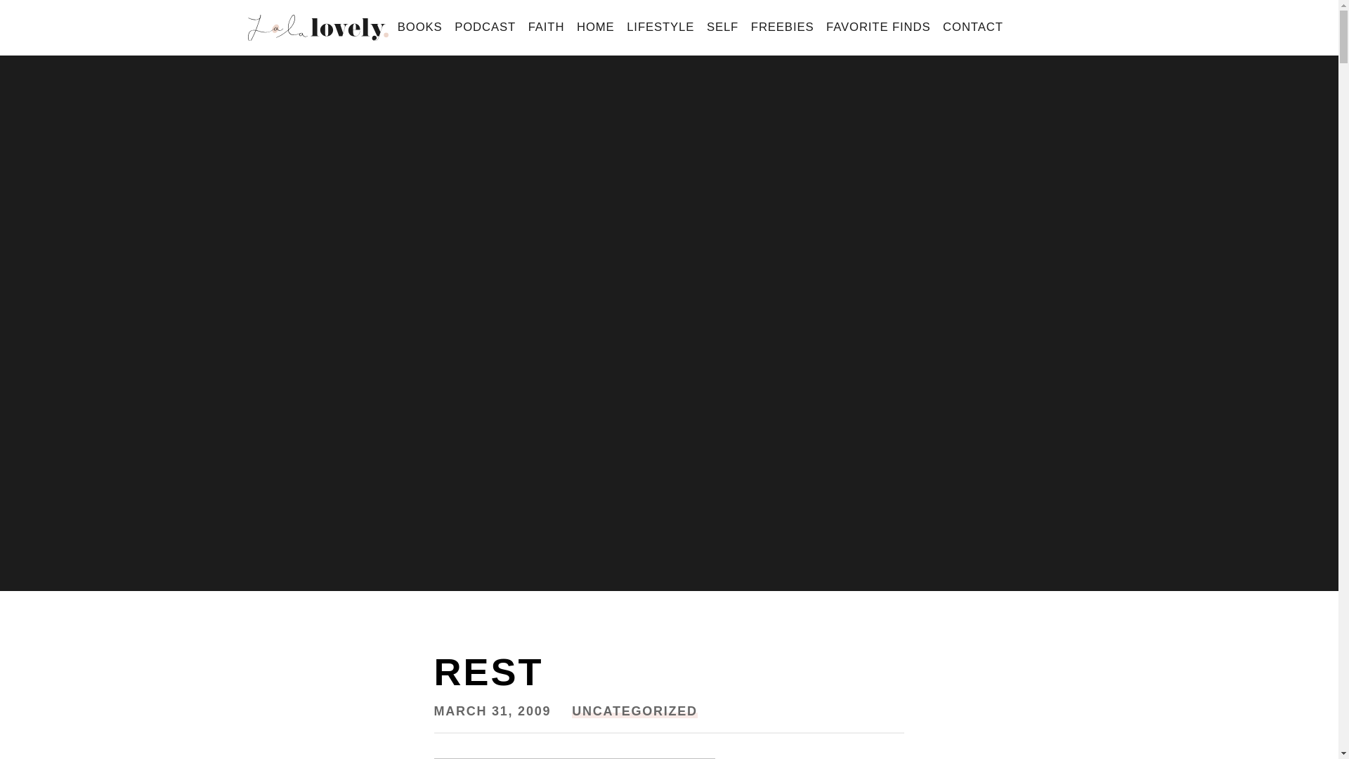  Describe the element at coordinates (596, 28) in the screenshot. I see `HOME` at that location.